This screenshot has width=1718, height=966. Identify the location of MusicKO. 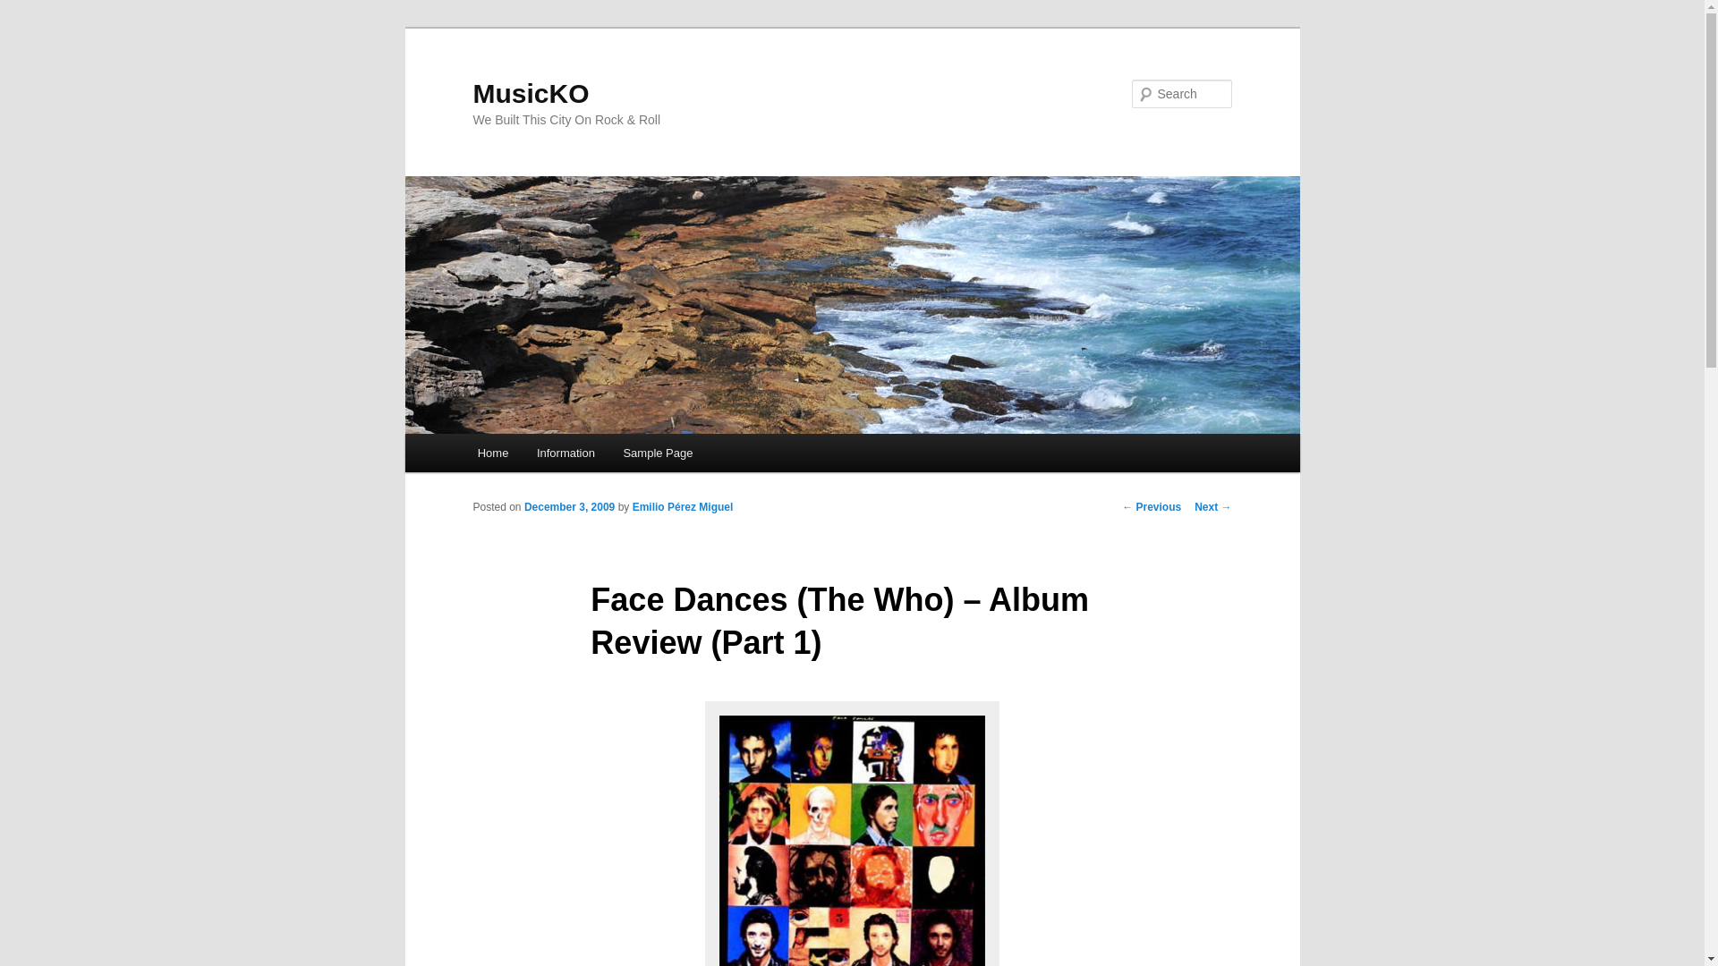
(531, 93).